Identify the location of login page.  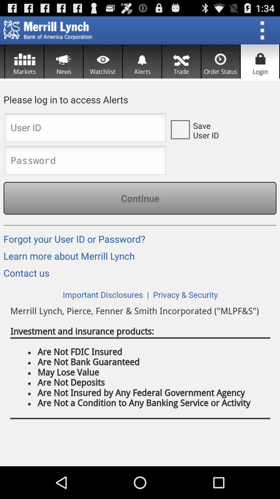
(260, 61).